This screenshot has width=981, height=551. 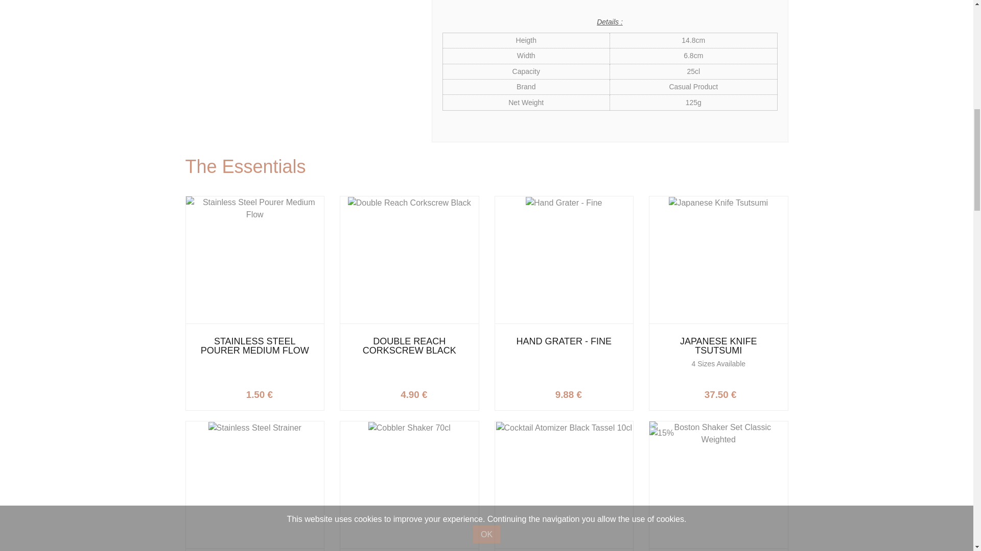 I want to click on Add to cart, so click(x=595, y=392).